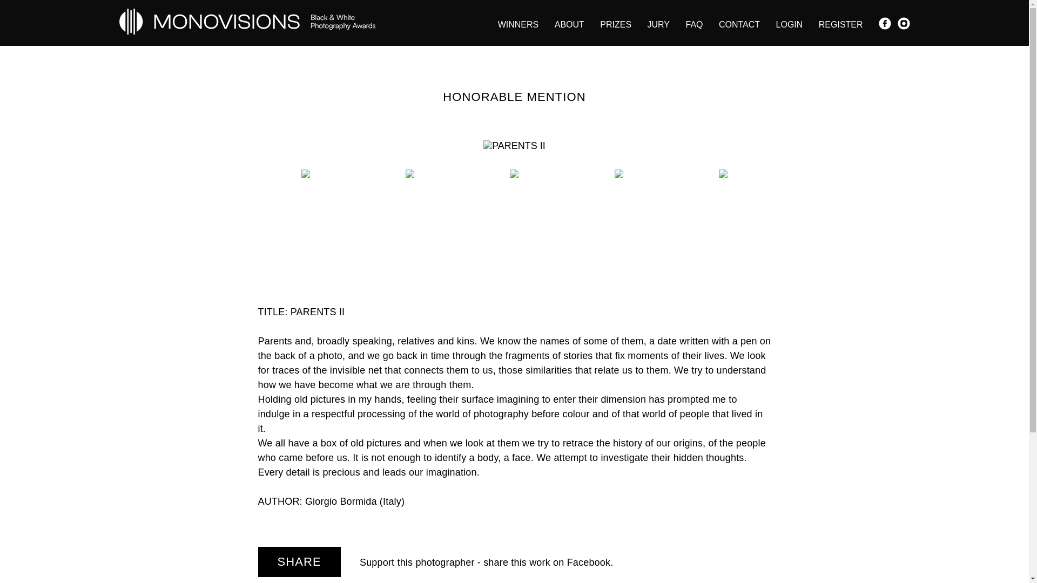  What do you see at coordinates (569, 24) in the screenshot?
I see `ABOUT` at bounding box center [569, 24].